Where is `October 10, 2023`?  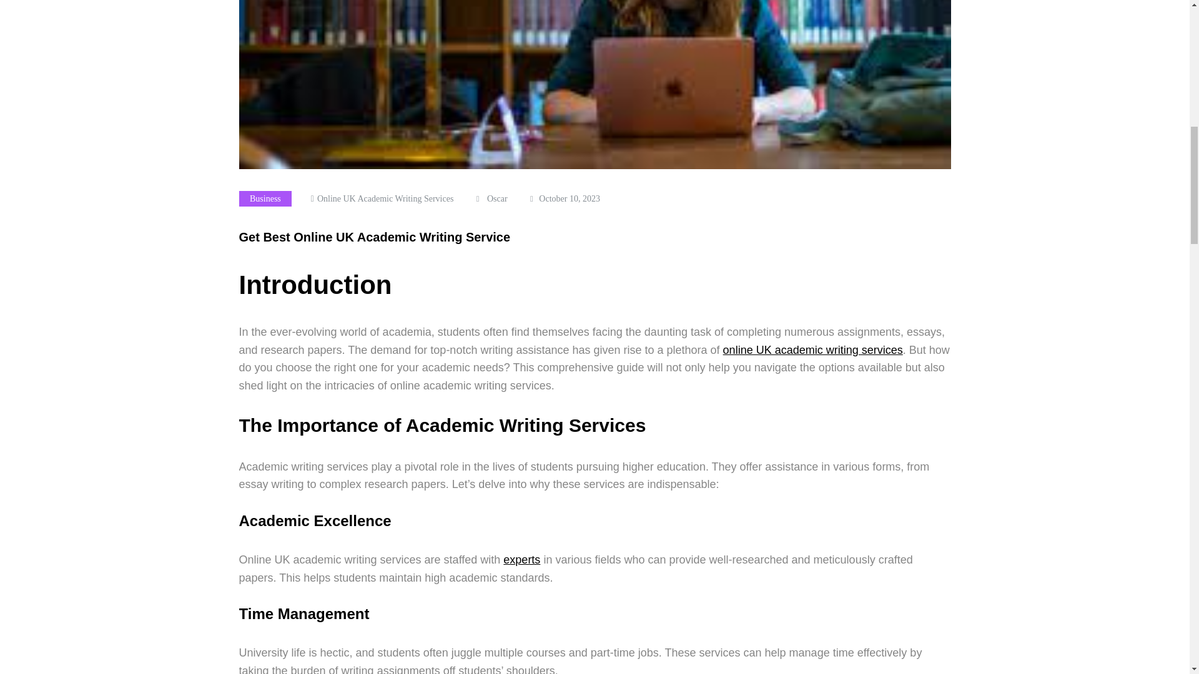 October 10, 2023 is located at coordinates (570, 198).